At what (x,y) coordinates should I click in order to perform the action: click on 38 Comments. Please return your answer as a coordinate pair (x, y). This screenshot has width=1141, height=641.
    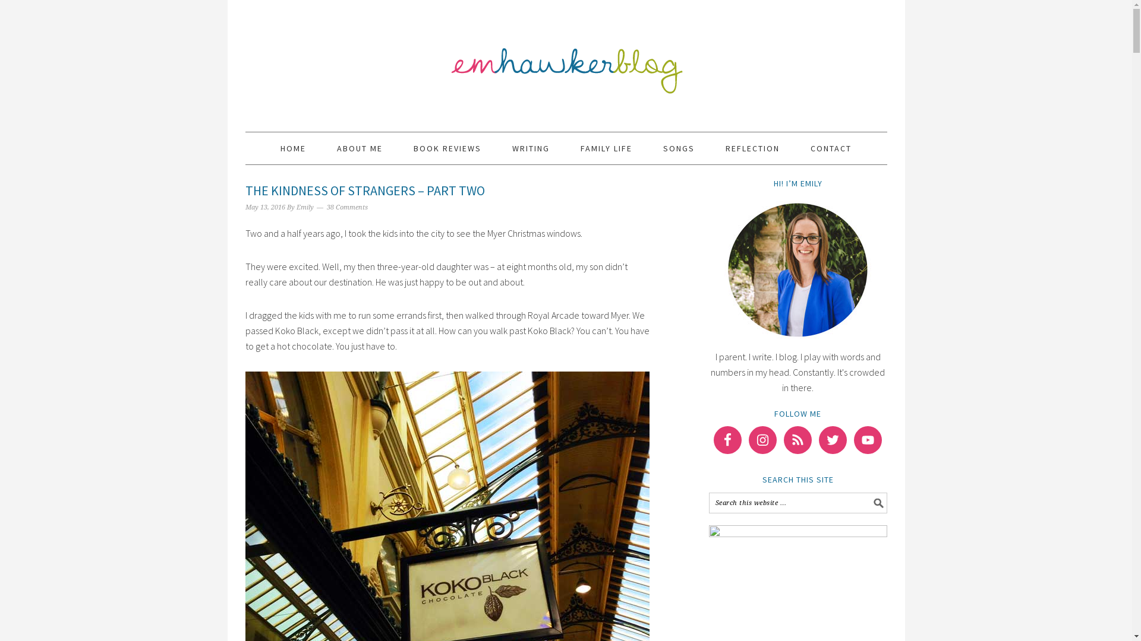
    Looking at the image, I should click on (347, 208).